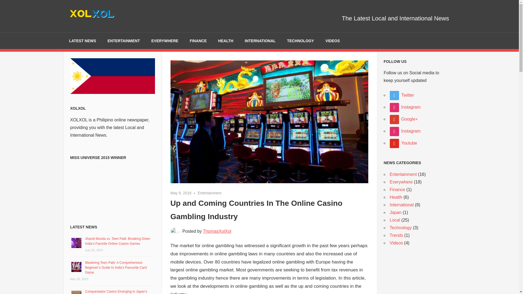 The width and height of the screenshot is (523, 294). Describe the element at coordinates (124, 41) in the screenshot. I see `ENTERTAINMENT` at that location.